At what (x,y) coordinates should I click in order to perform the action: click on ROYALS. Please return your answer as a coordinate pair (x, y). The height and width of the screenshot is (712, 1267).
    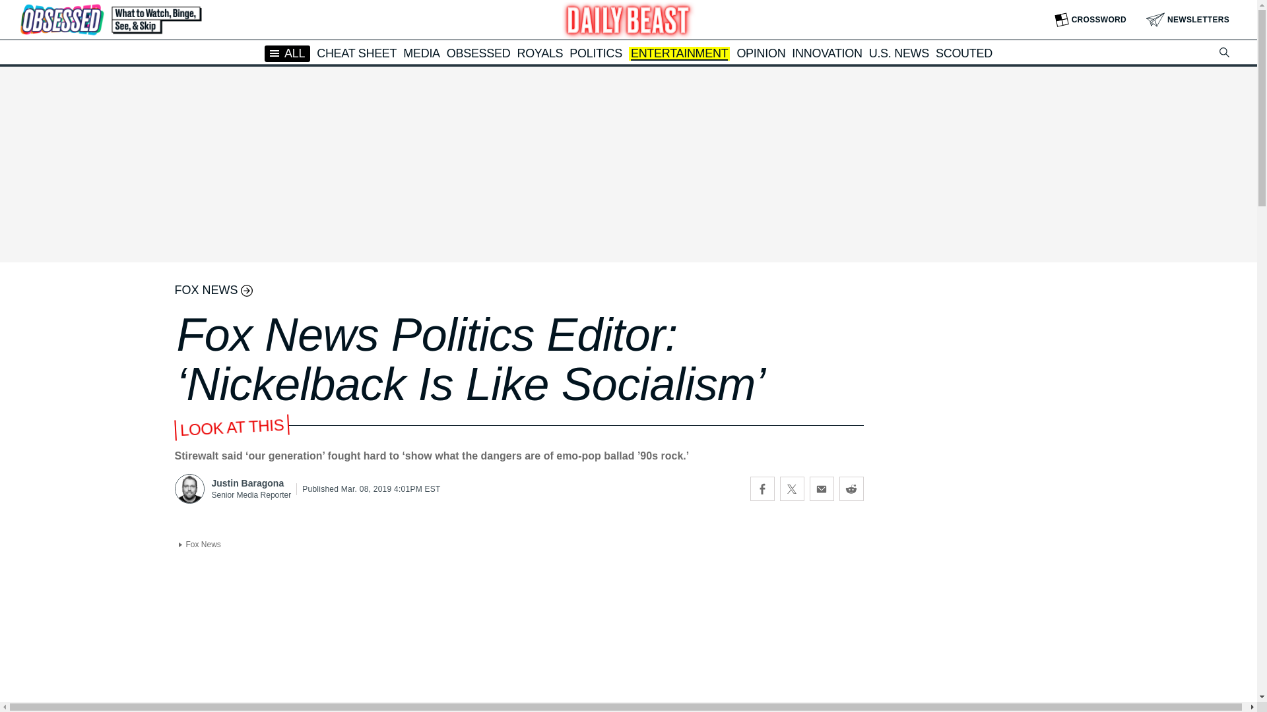
    Looking at the image, I should click on (540, 53).